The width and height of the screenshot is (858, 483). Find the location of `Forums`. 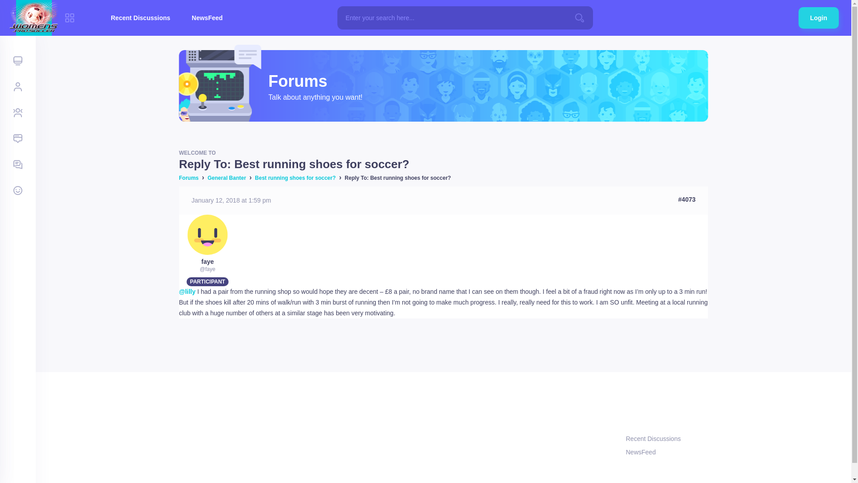

Forums is located at coordinates (188, 178).